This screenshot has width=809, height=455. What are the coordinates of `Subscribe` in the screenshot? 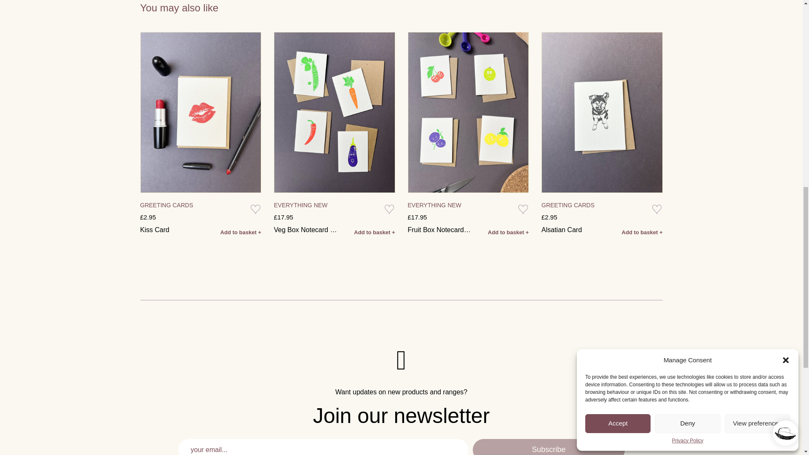 It's located at (549, 447).